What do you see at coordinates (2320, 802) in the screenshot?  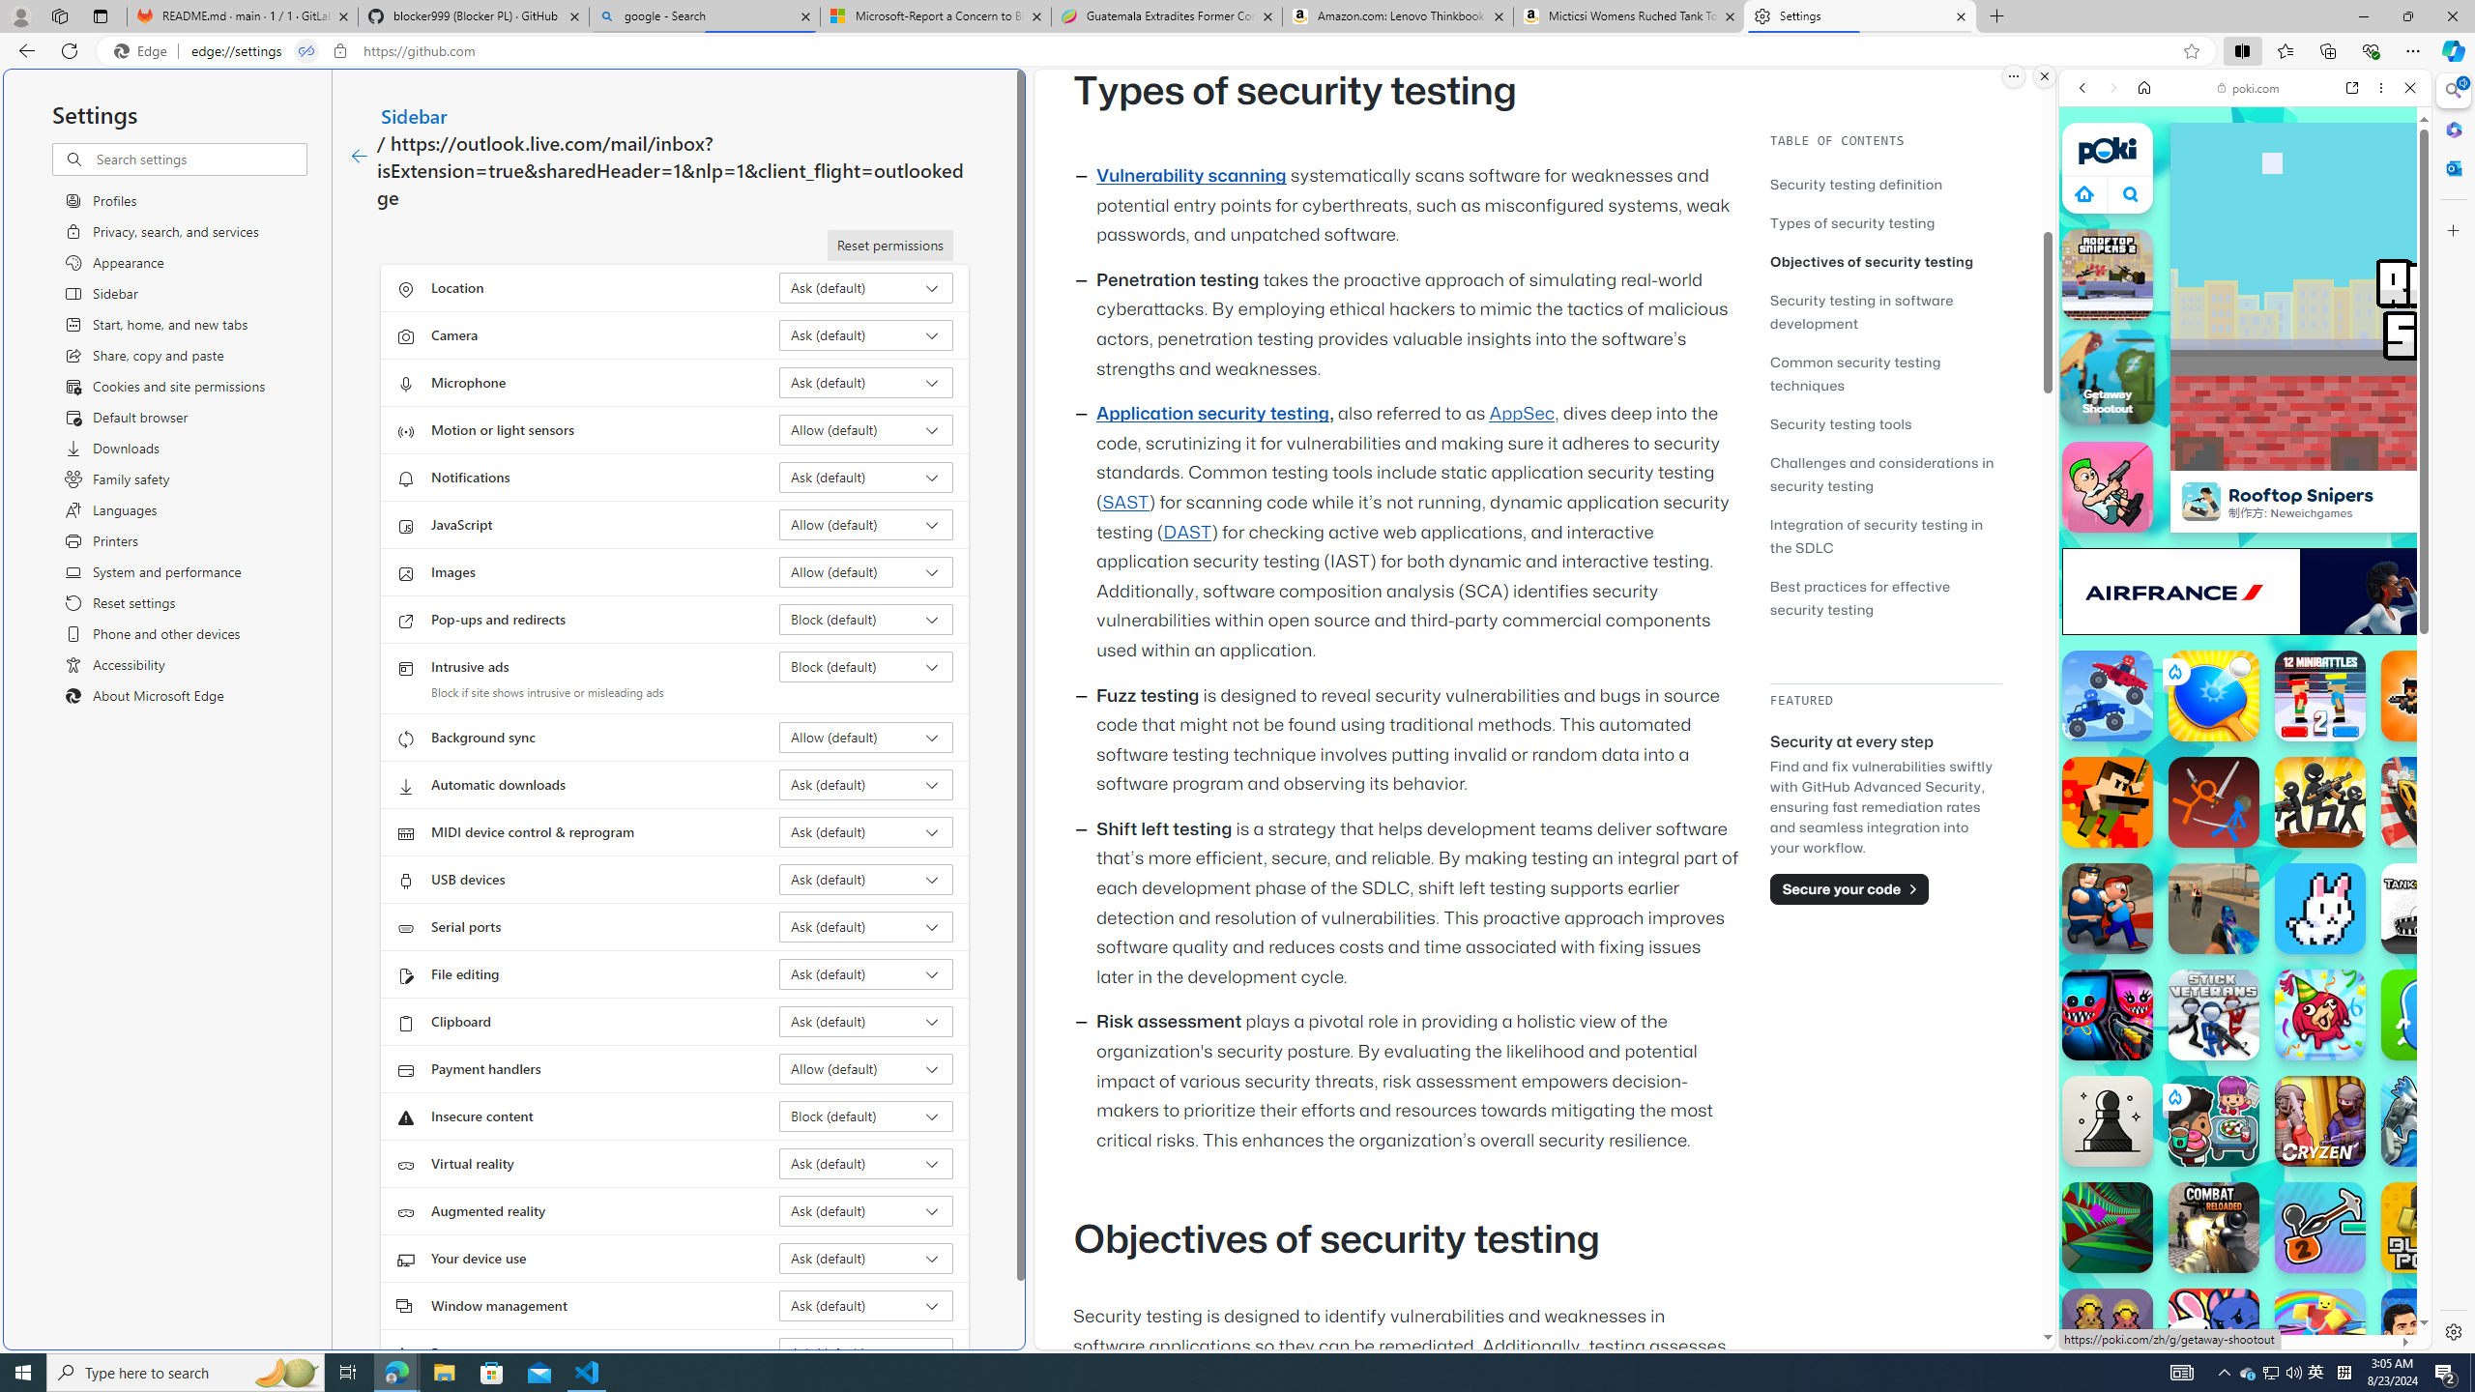 I see `Stick Defenders` at bounding box center [2320, 802].